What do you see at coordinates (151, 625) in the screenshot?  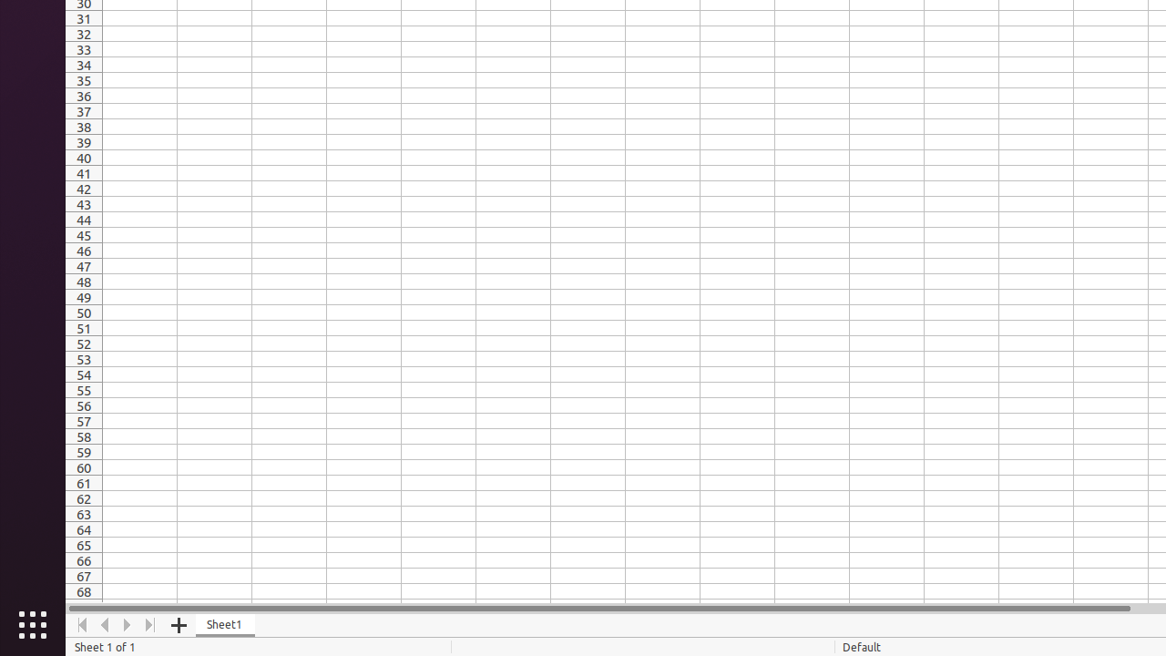 I see `Move To End` at bounding box center [151, 625].